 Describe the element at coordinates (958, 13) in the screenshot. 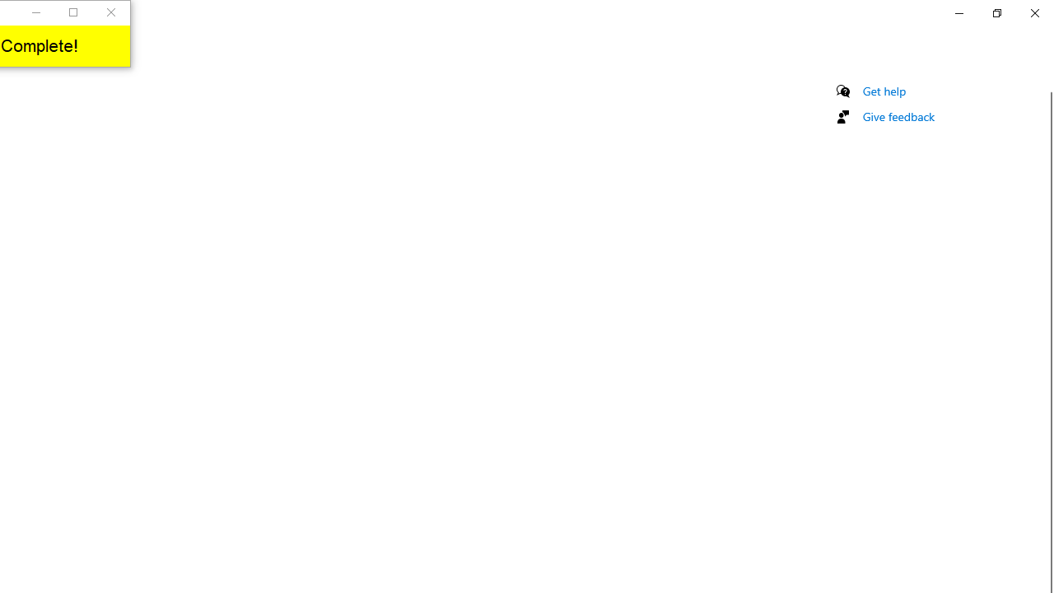

I see `Minimize Settings` at that location.